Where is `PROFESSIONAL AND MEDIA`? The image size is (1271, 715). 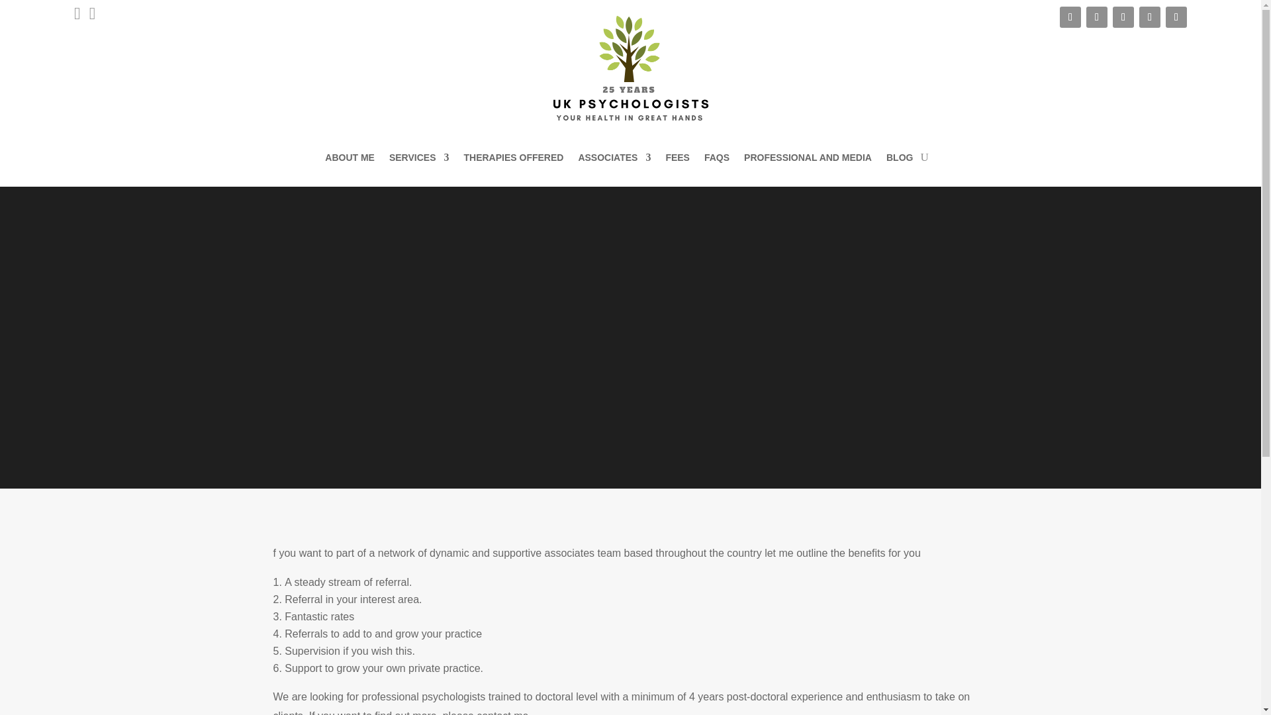
PROFESSIONAL AND MEDIA is located at coordinates (808, 158).